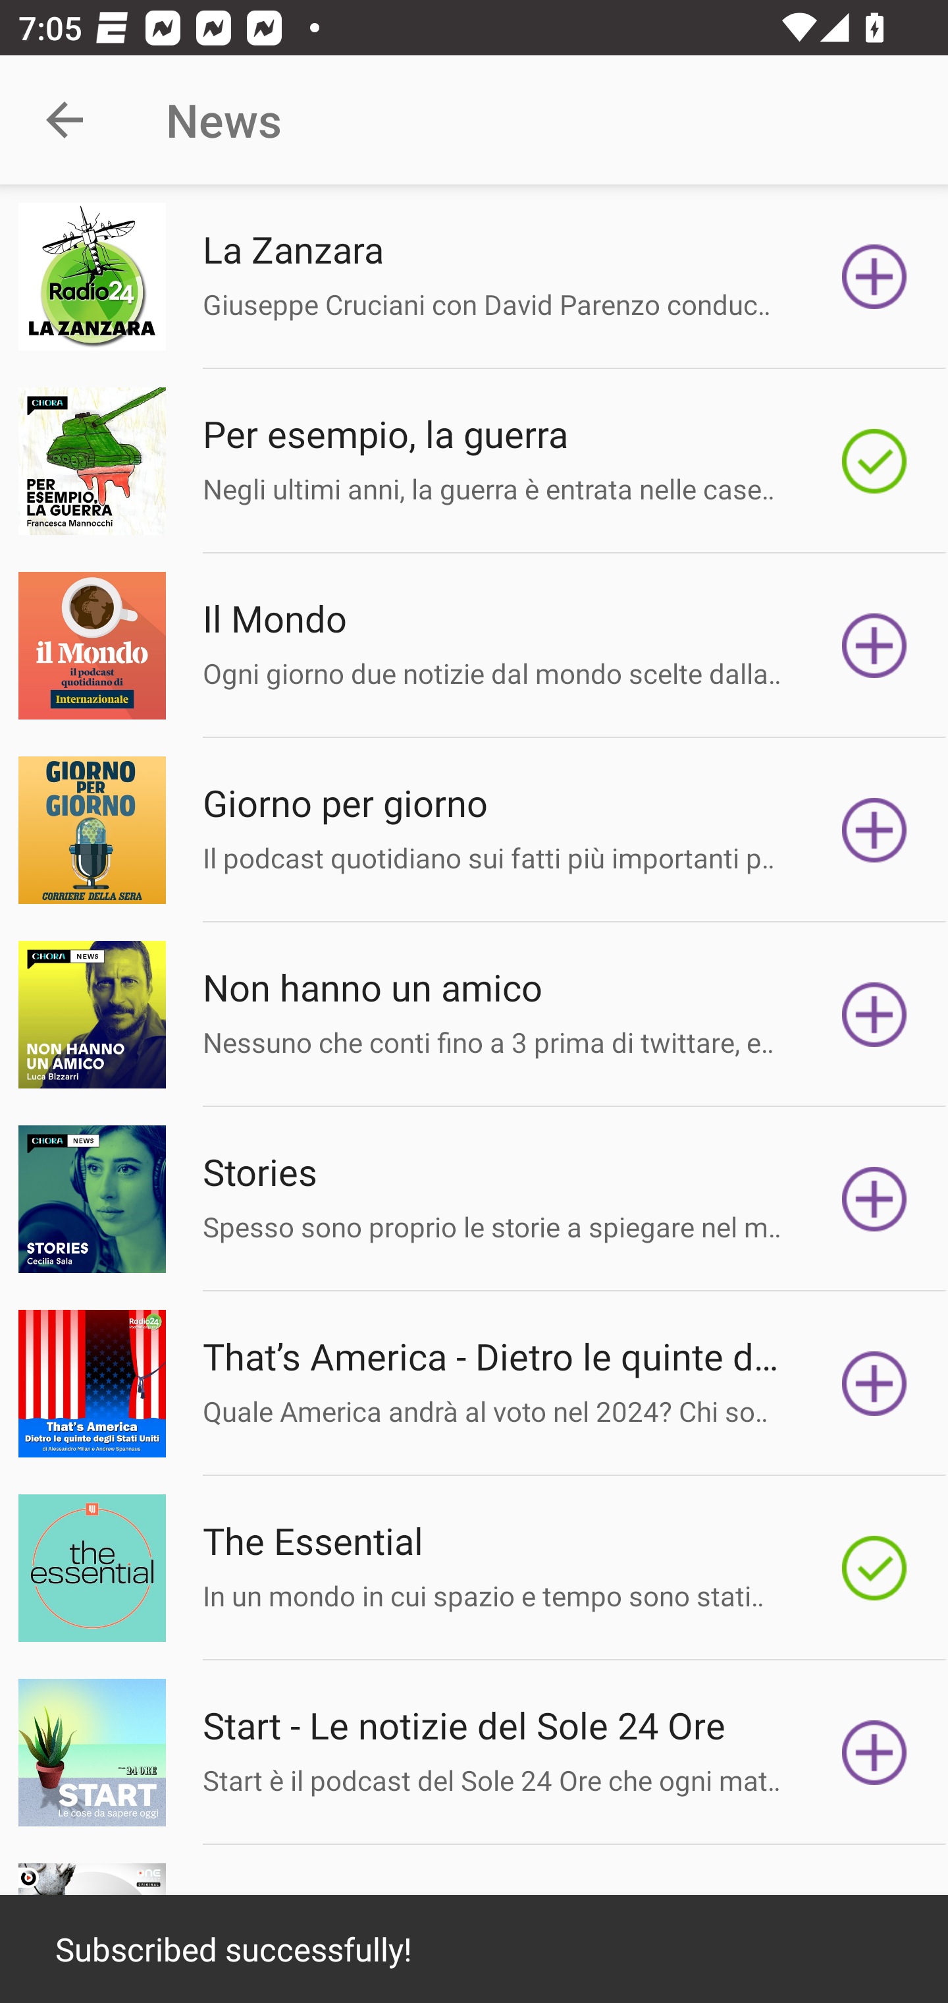 This screenshot has width=948, height=2003. Describe the element at coordinates (874, 1199) in the screenshot. I see `Subscribe` at that location.